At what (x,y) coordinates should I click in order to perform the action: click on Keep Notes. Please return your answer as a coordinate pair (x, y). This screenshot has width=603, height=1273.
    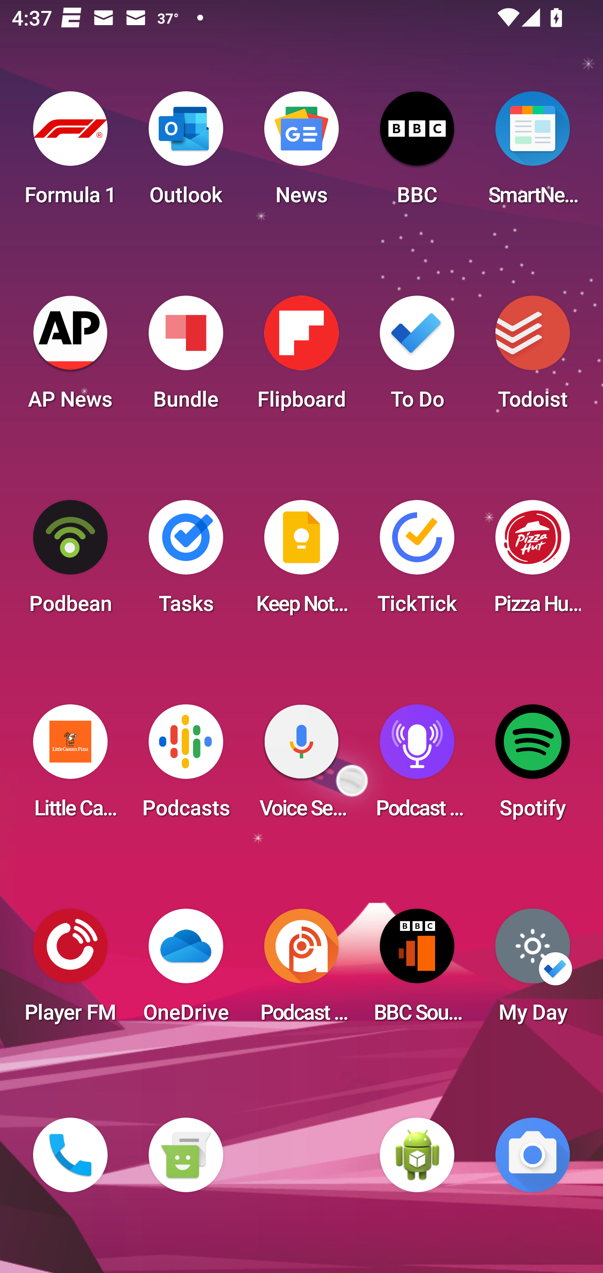
    Looking at the image, I should click on (301, 562).